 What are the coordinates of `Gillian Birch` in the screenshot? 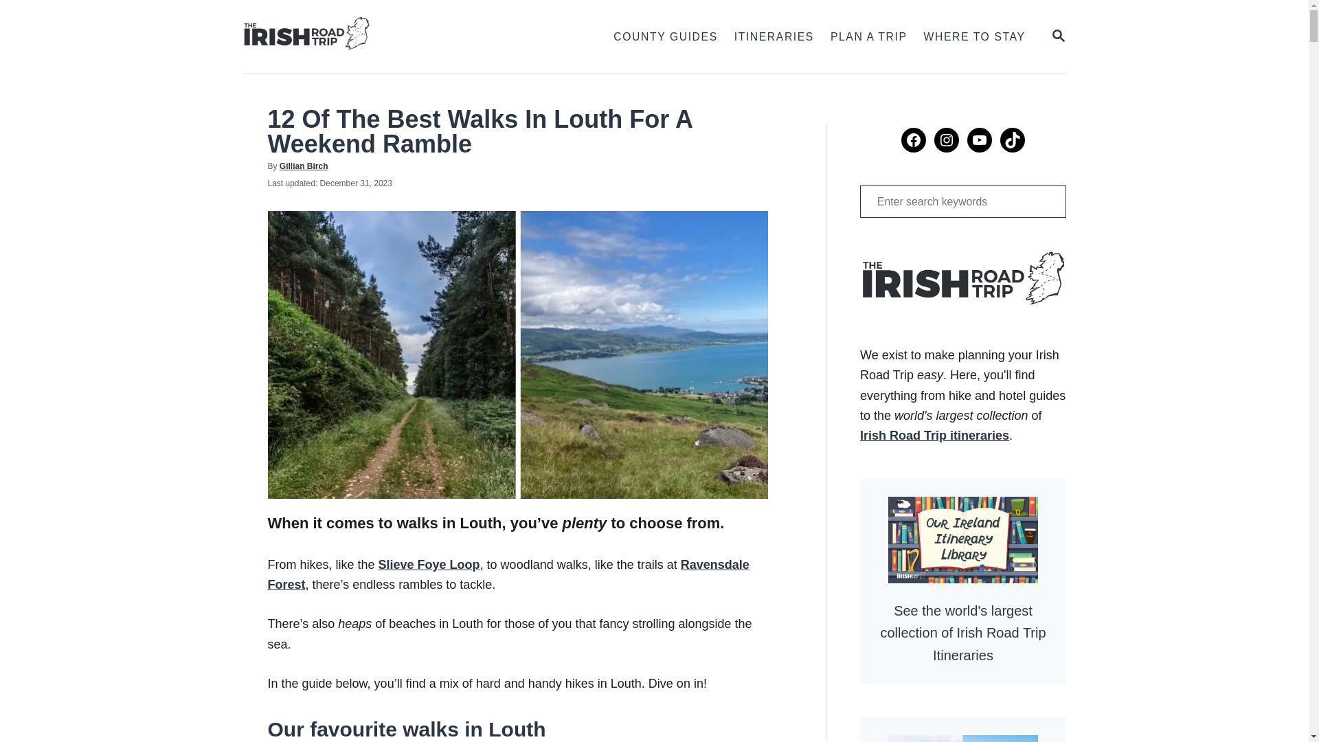 It's located at (304, 166).